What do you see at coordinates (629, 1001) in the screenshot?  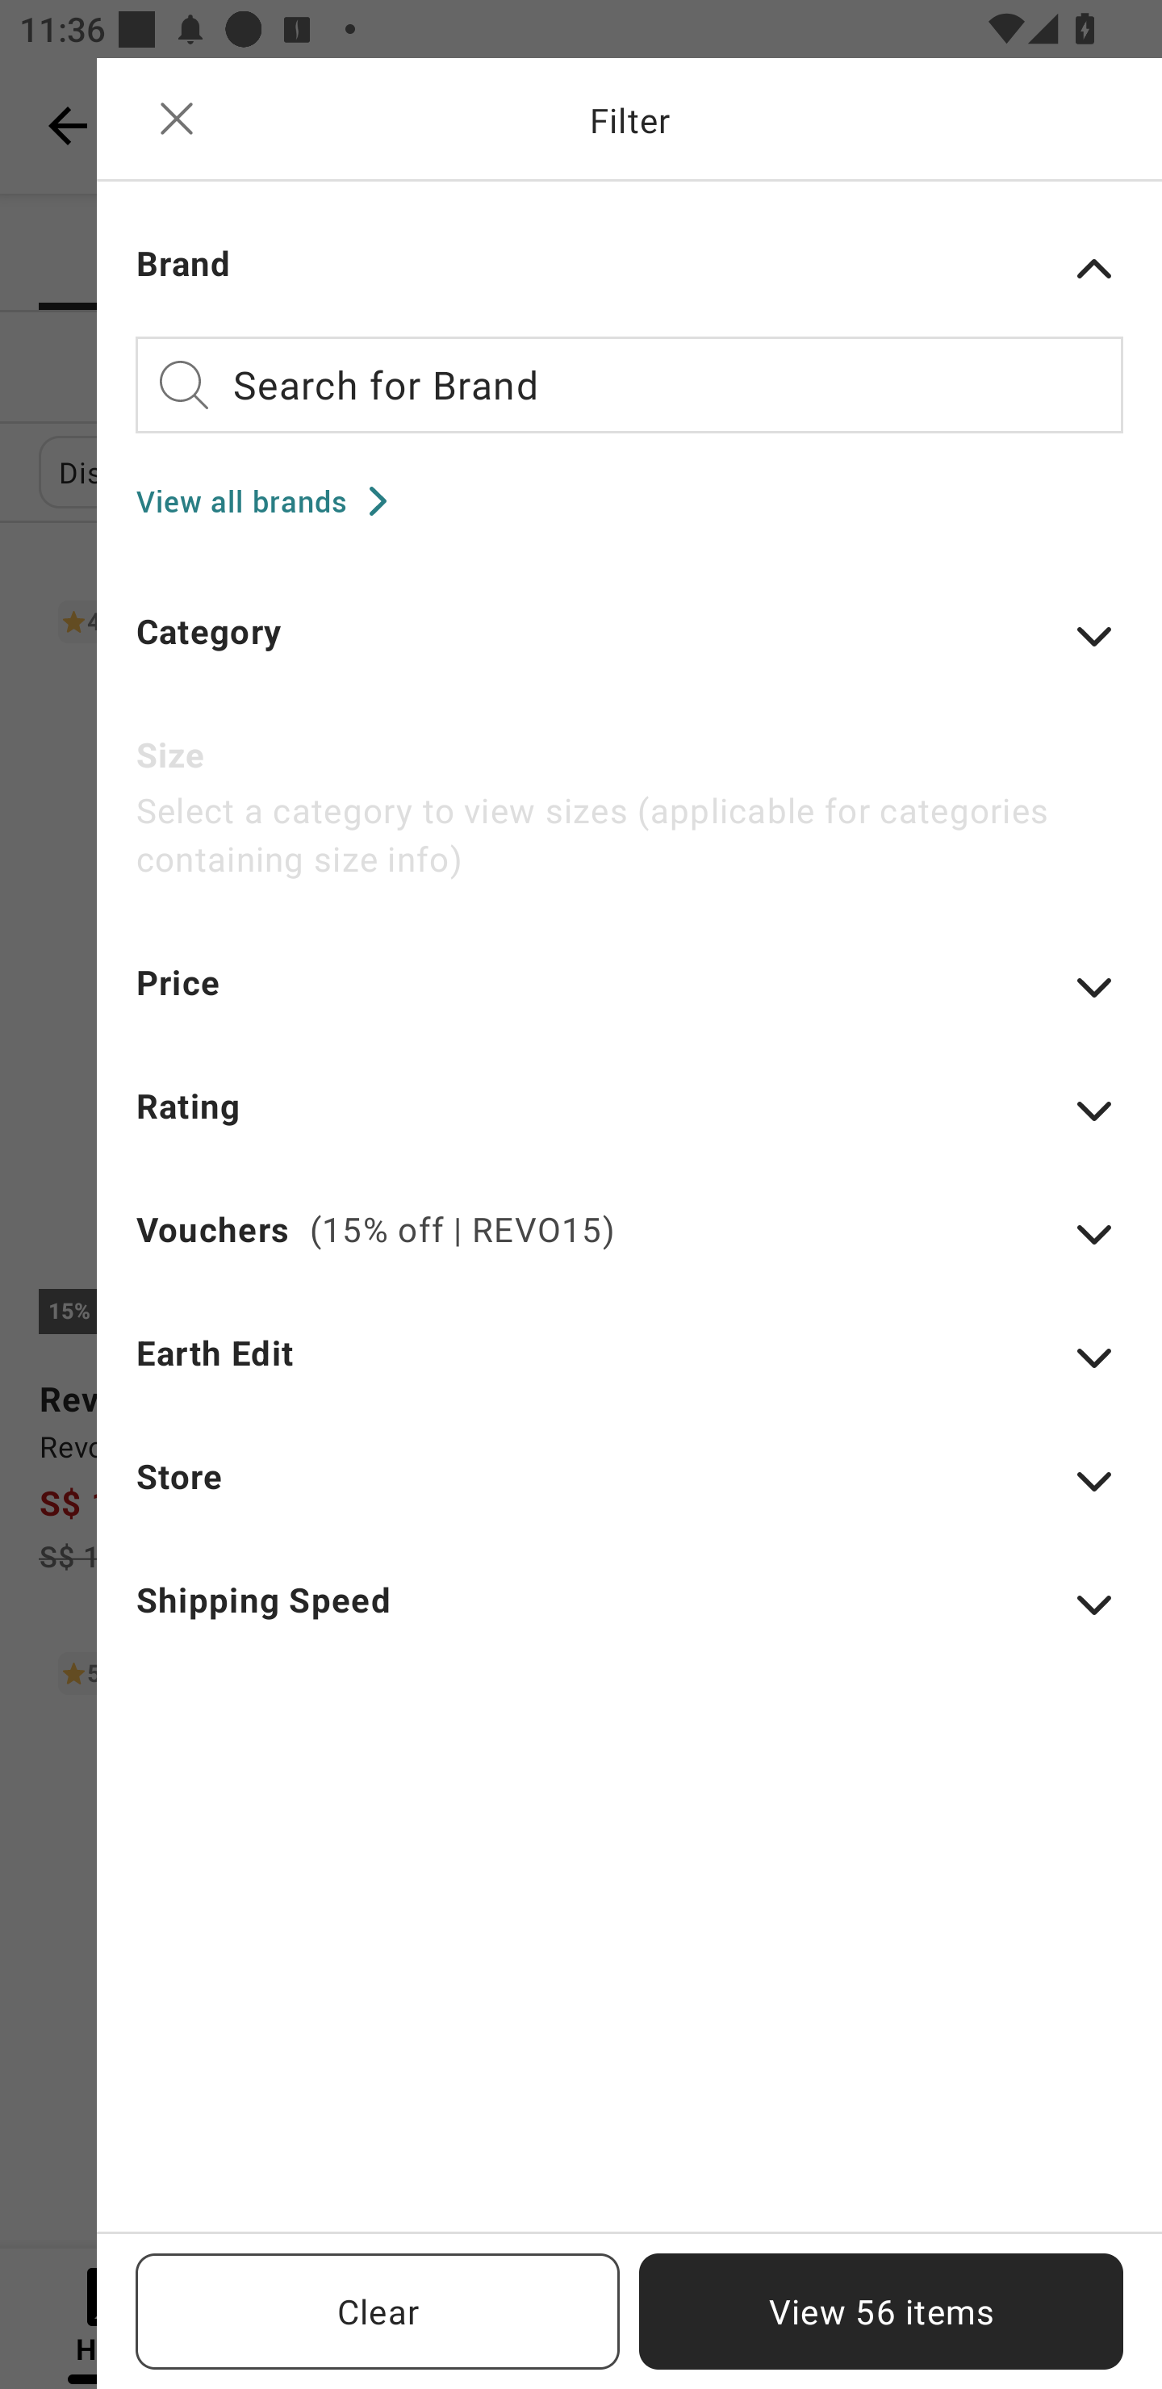 I see `Price` at bounding box center [629, 1001].